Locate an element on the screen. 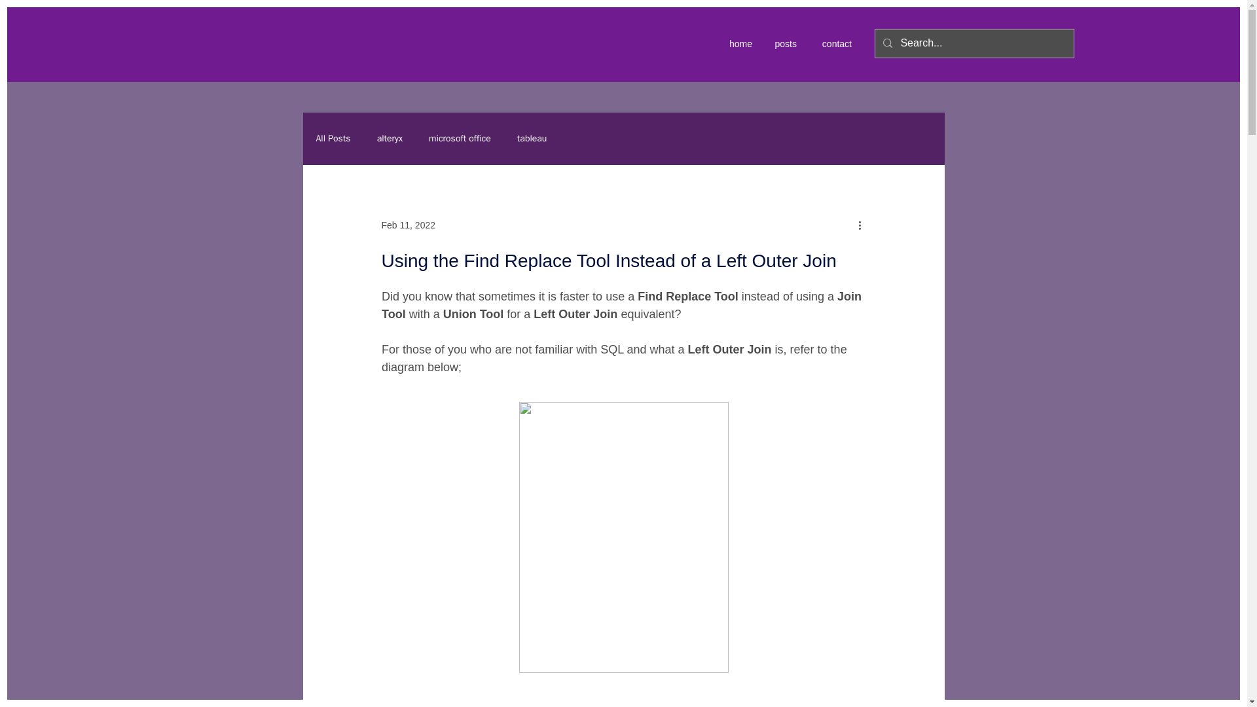 Image resolution: width=1257 pixels, height=707 pixels. Feb 11, 2022 is located at coordinates (407, 225).